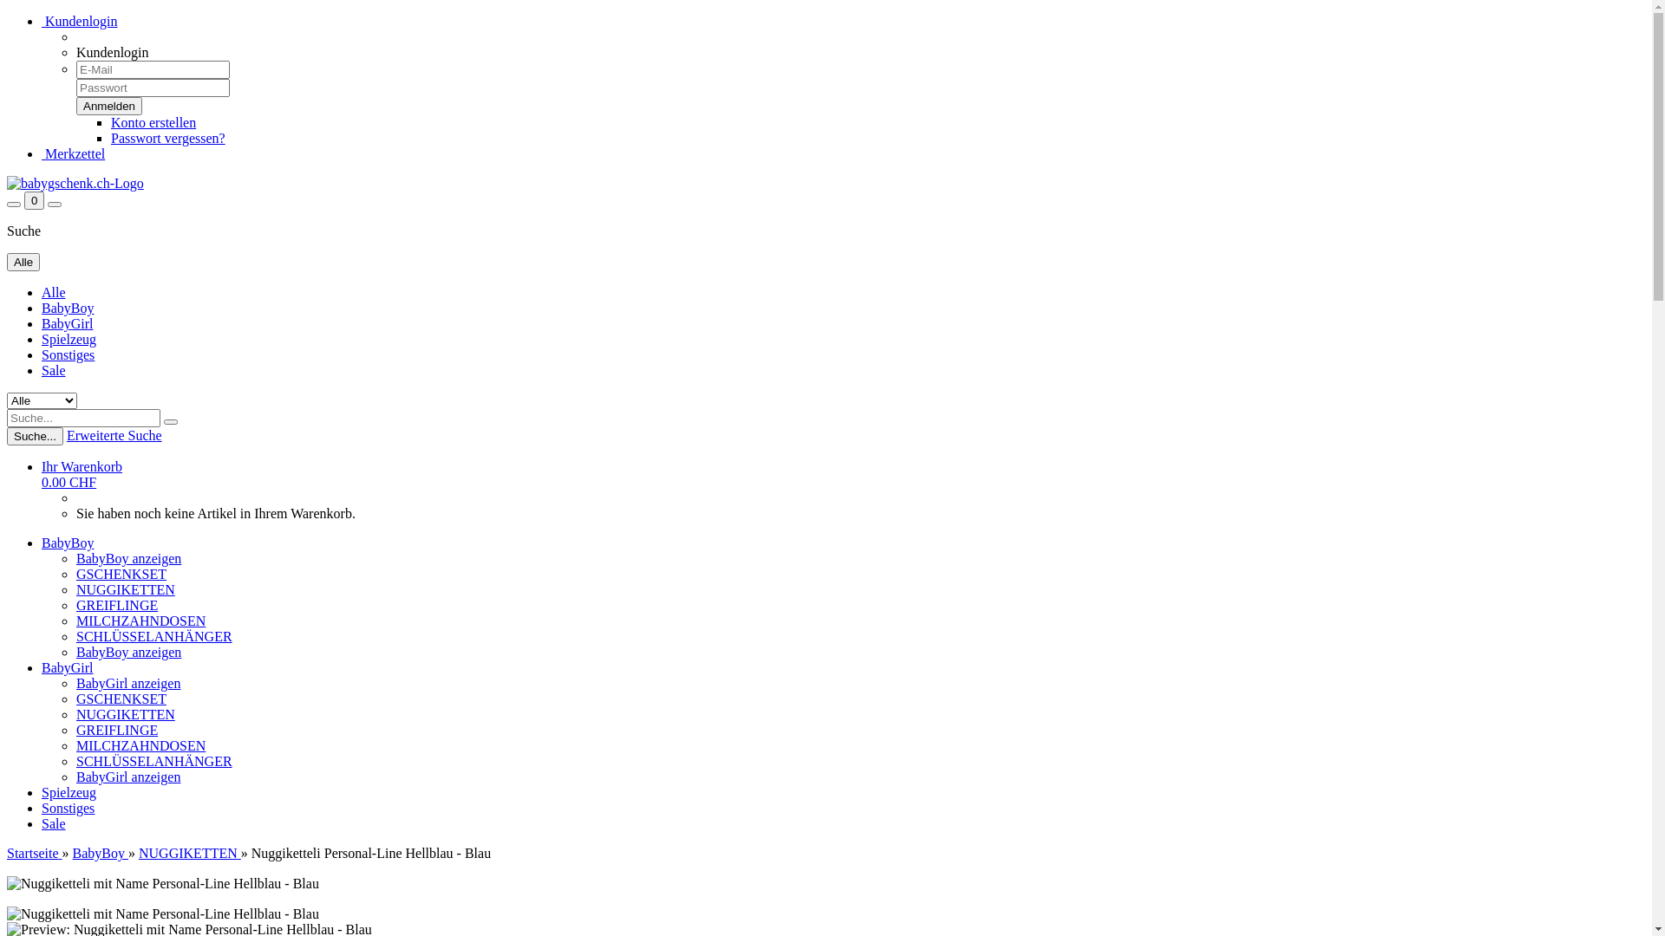 The height and width of the screenshot is (936, 1665). Describe the element at coordinates (109, 106) in the screenshot. I see `Anmelden` at that location.